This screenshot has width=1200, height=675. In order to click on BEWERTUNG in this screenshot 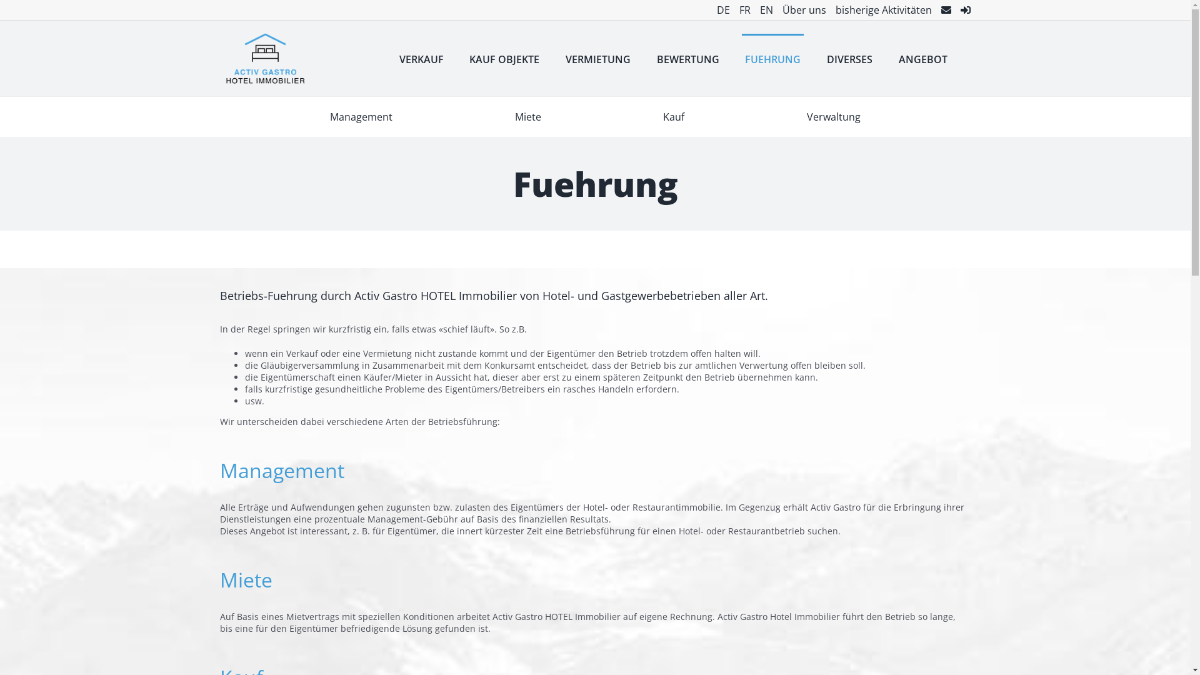, I will do `click(688, 59)`.